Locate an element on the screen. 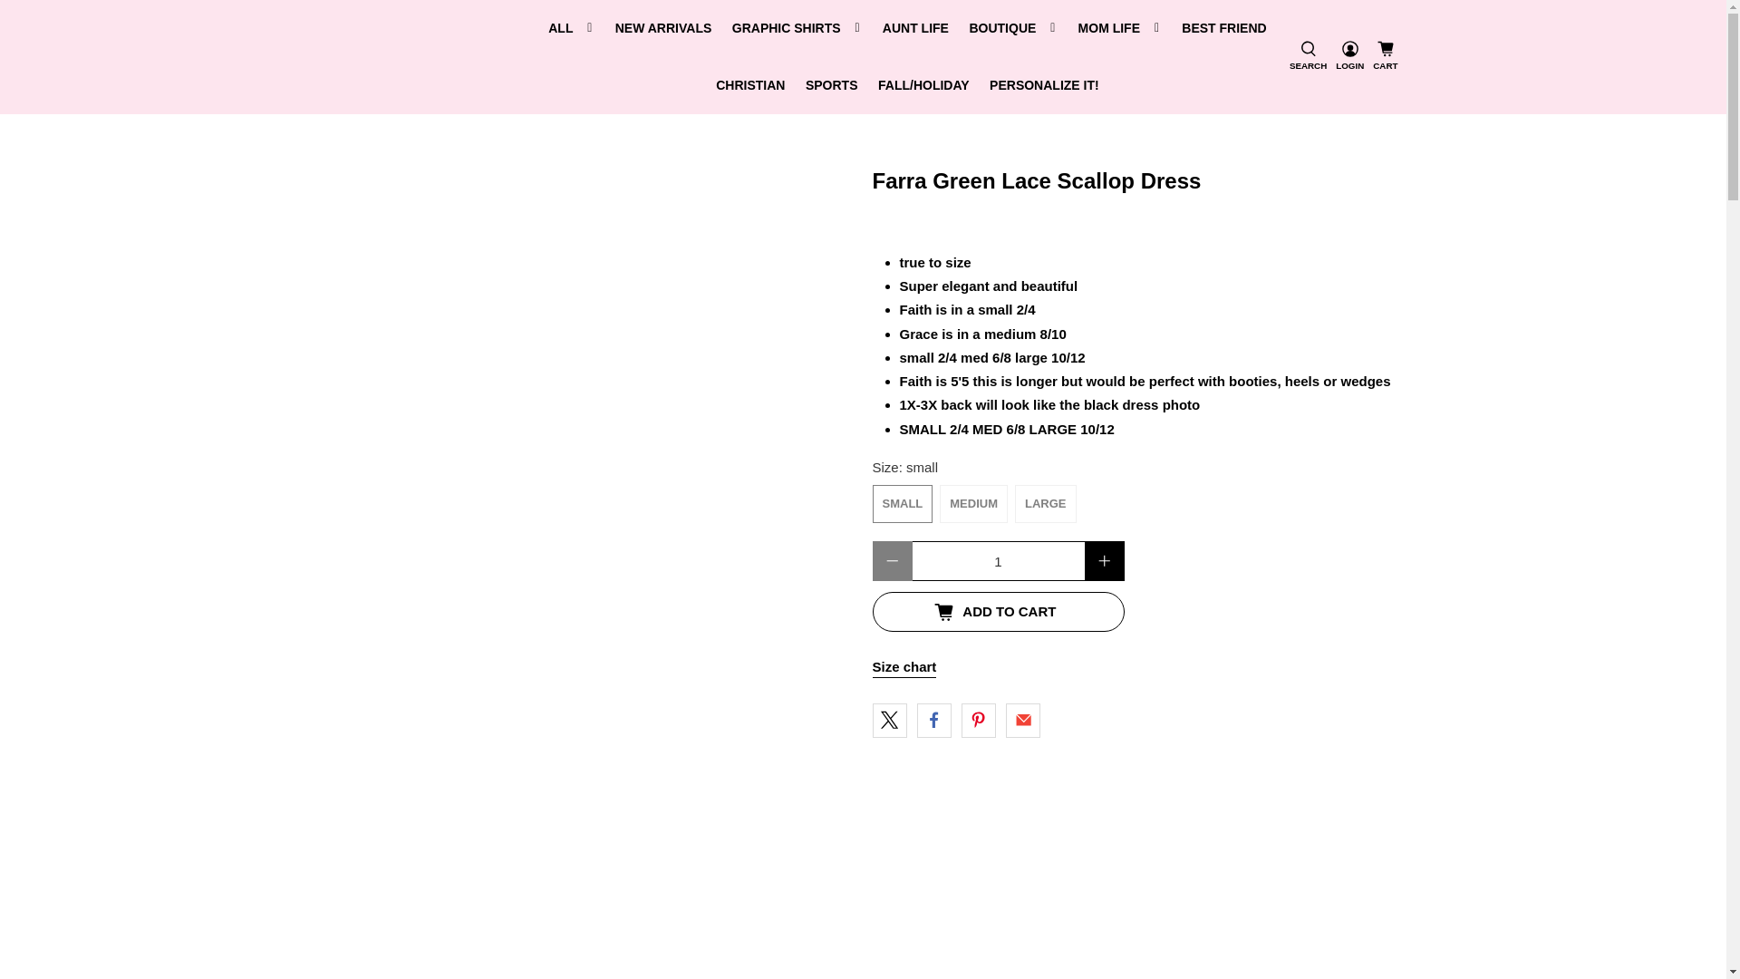  1 is located at coordinates (998, 561).